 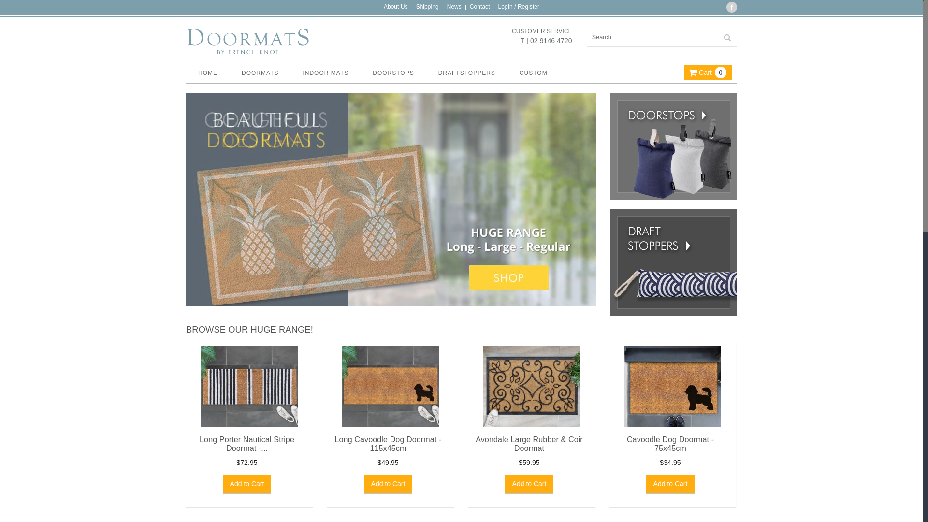 What do you see at coordinates (534, 73) in the screenshot?
I see `CUSTOM` at bounding box center [534, 73].